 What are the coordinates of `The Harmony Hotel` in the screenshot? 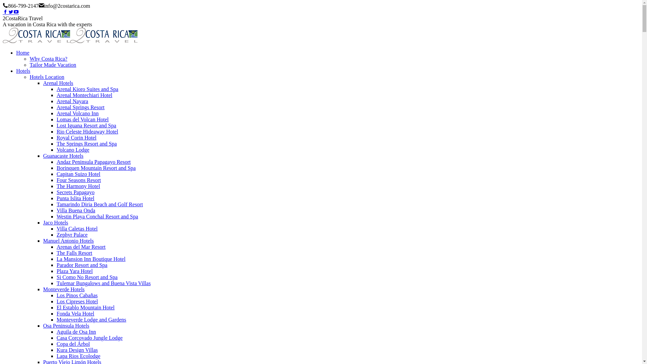 It's located at (78, 186).